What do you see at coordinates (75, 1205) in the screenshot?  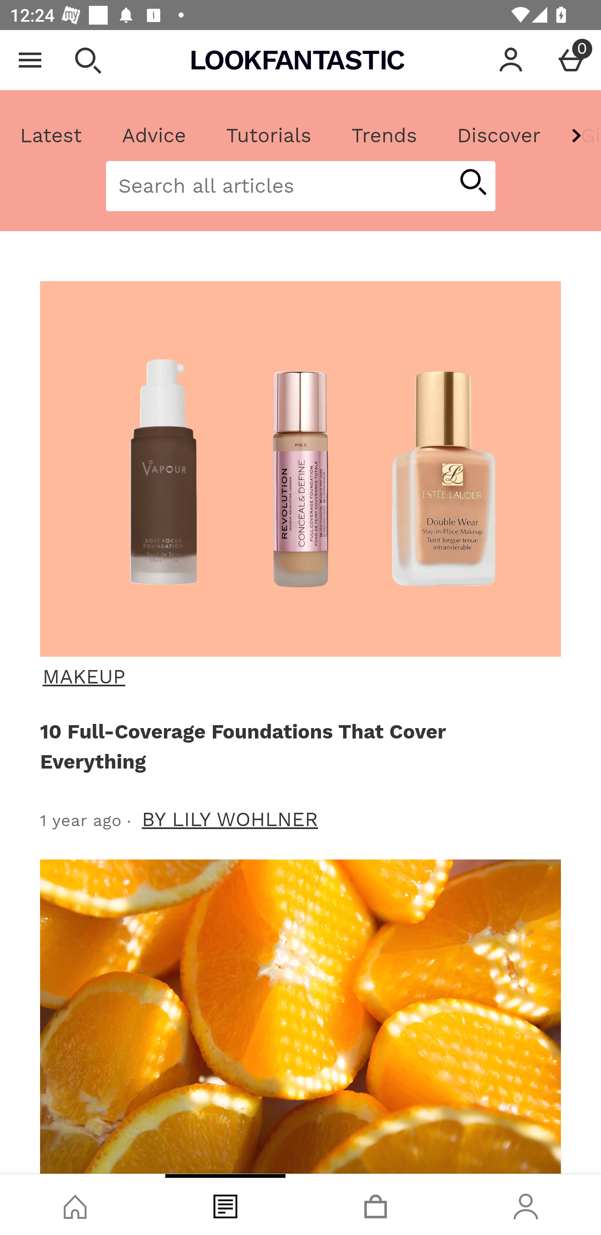 I see `Shop, tab, 1 of 4` at bounding box center [75, 1205].